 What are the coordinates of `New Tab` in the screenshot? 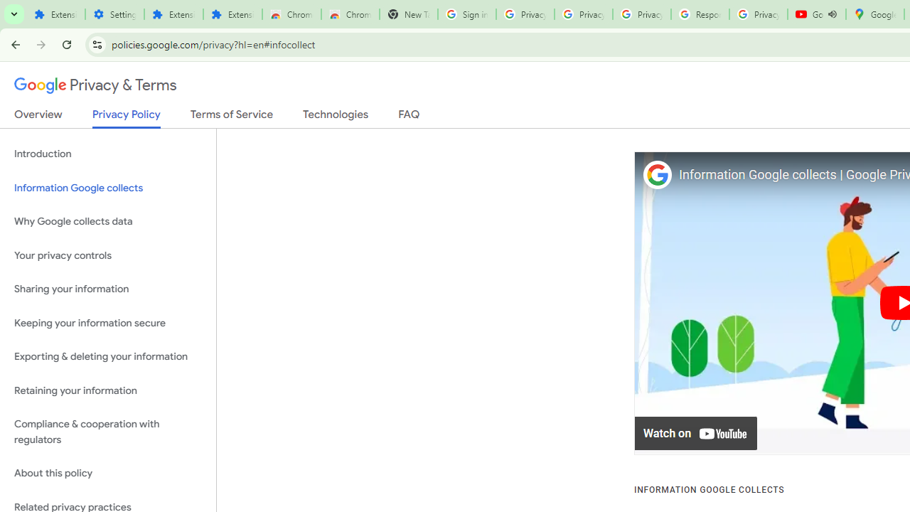 It's located at (408, 14).